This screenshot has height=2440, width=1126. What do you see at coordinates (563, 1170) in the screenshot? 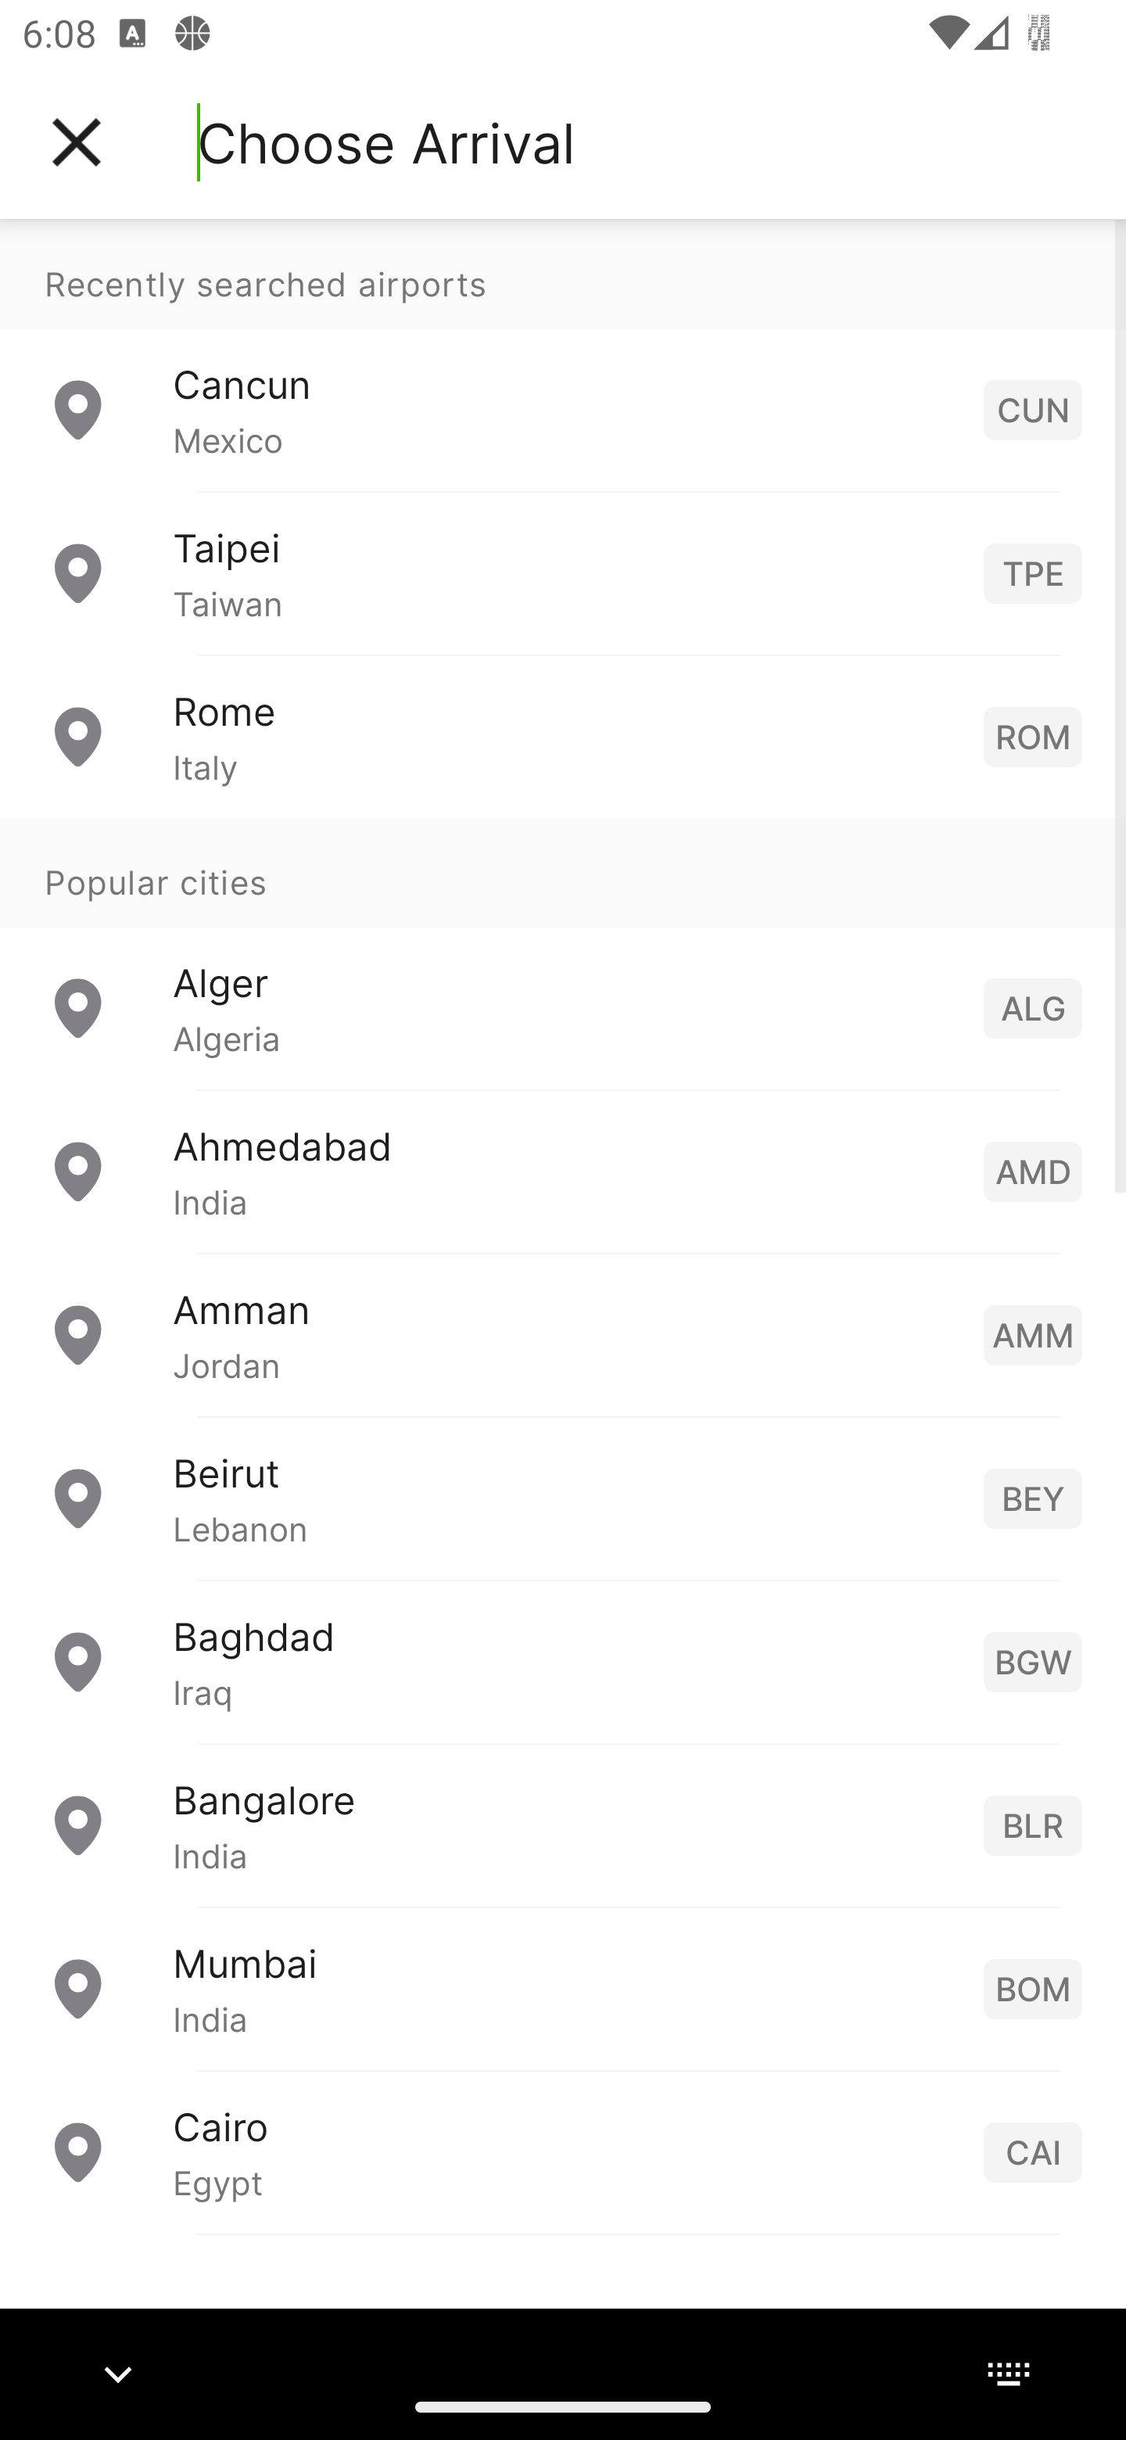
I see `Ahmedabad India AMD` at bounding box center [563, 1170].